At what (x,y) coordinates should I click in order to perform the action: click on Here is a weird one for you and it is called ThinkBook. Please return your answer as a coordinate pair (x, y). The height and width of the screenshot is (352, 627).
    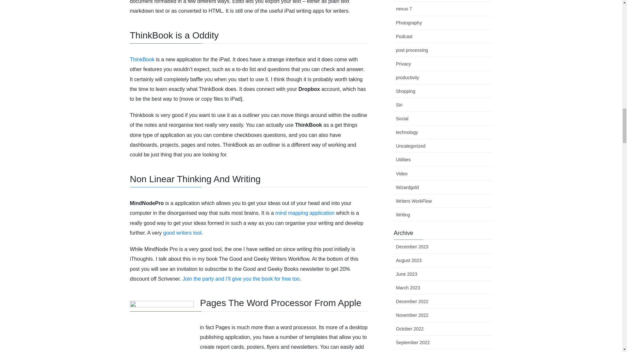
    Looking at the image, I should click on (142, 59).